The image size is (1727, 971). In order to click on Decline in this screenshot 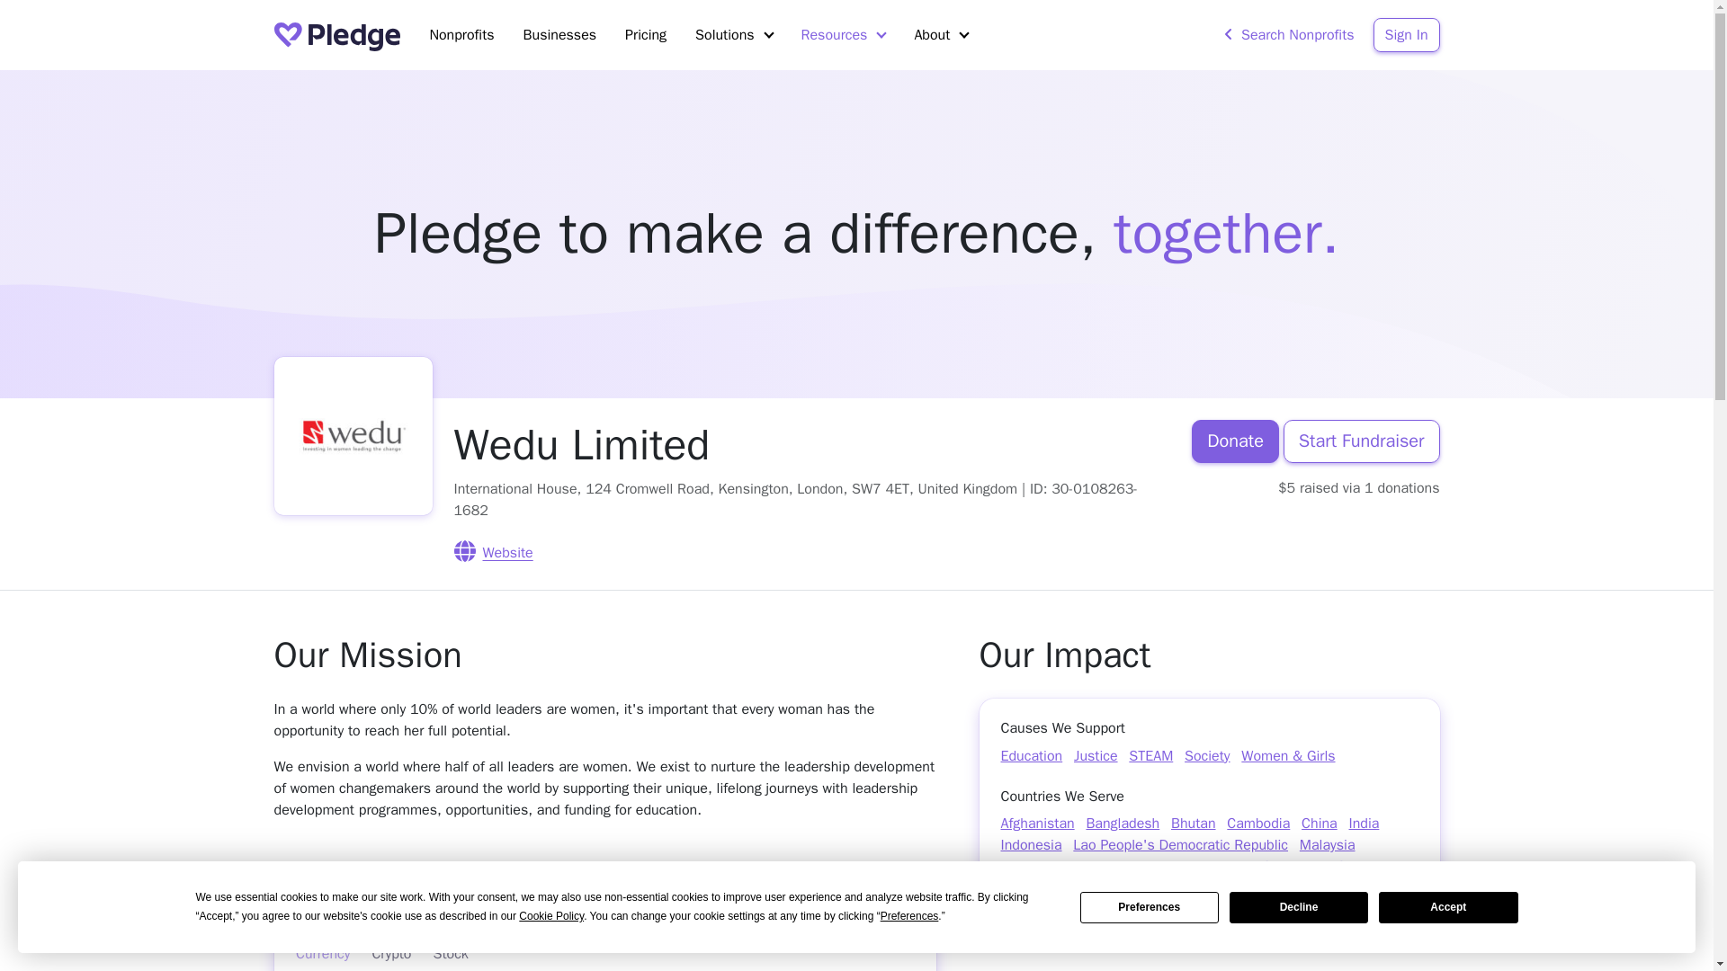, I will do `click(1299, 908)`.